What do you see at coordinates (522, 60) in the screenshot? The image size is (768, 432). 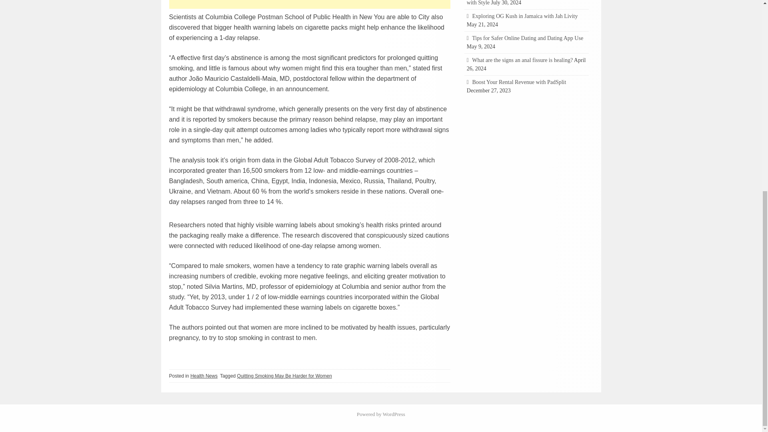 I see `What are the signs an anal fissure is healing?` at bounding box center [522, 60].